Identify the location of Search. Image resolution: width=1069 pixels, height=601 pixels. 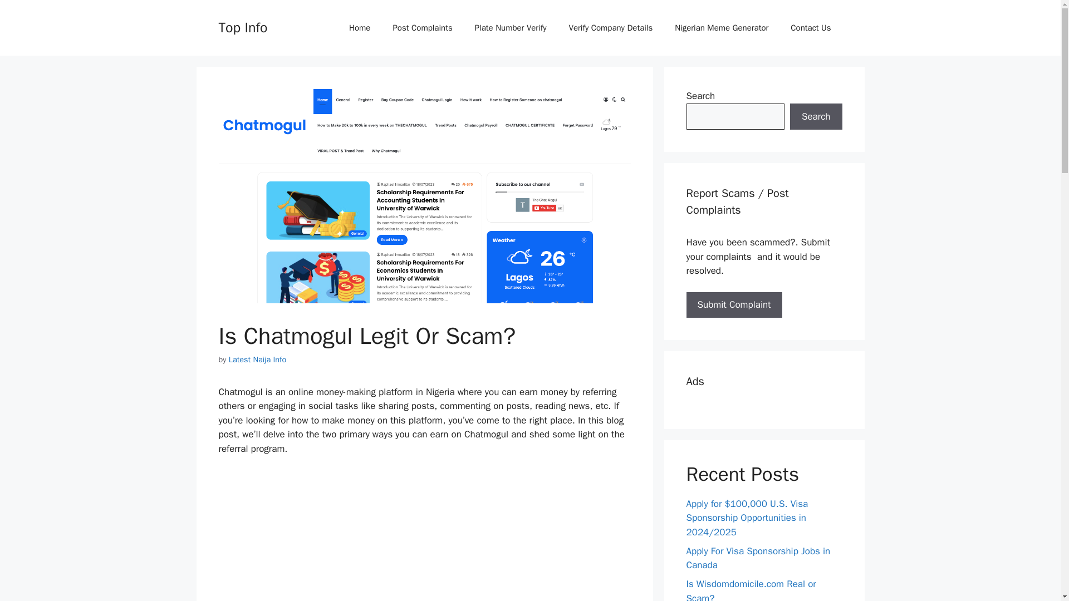
(816, 117).